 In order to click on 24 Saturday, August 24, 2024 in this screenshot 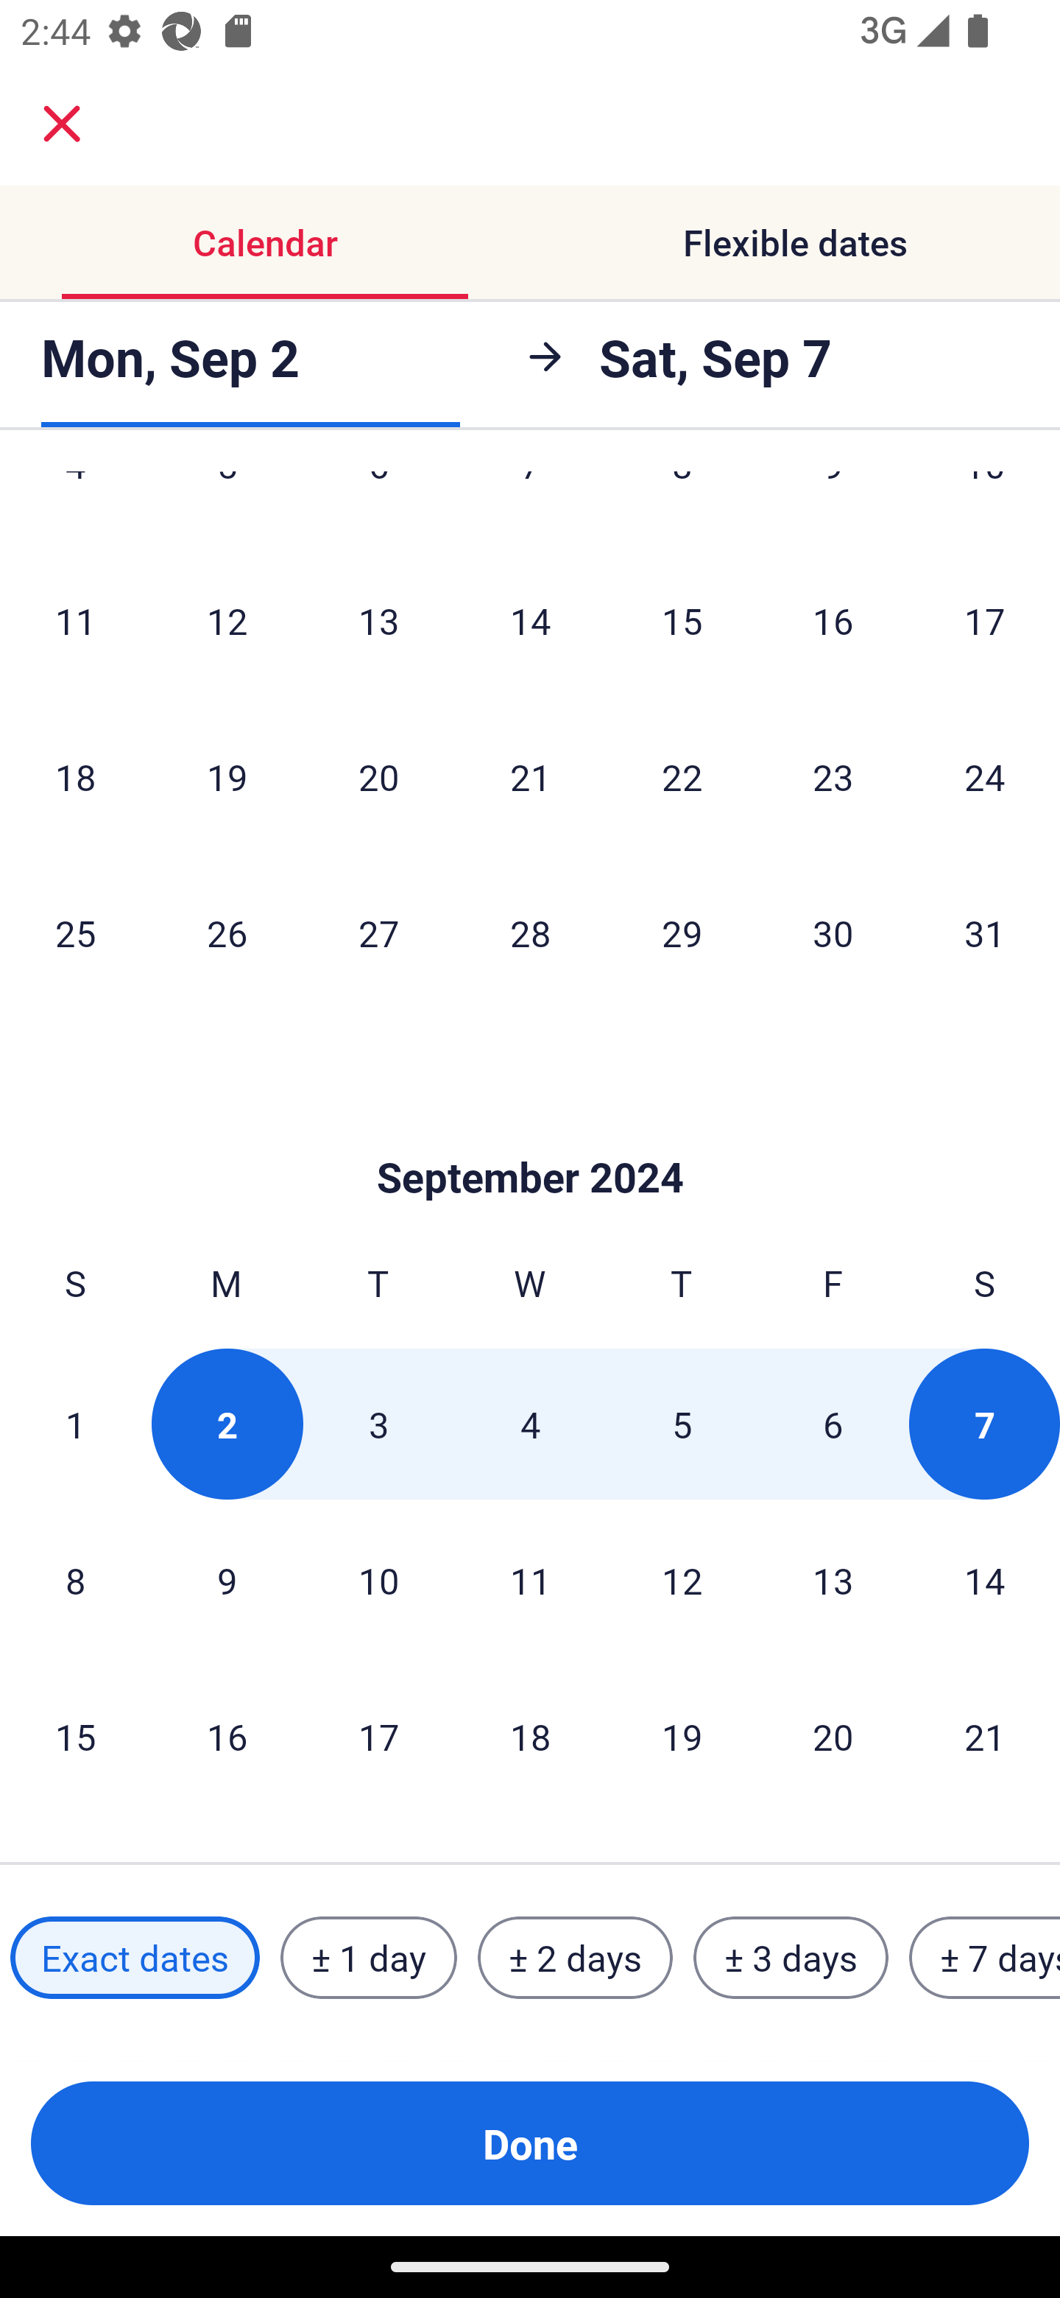, I will do `click(985, 776)`.